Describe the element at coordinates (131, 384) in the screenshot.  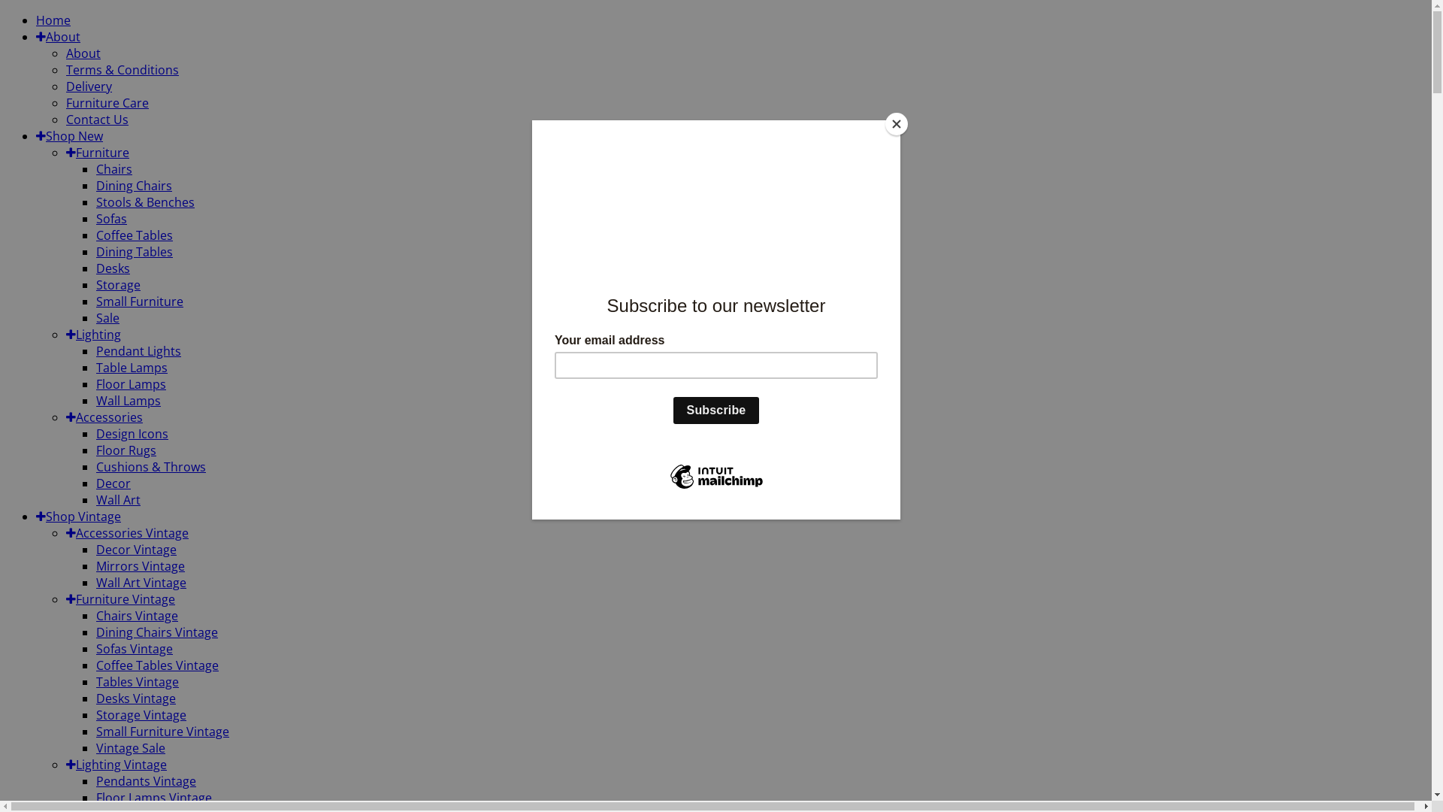
I see `Floor Lamps` at that location.